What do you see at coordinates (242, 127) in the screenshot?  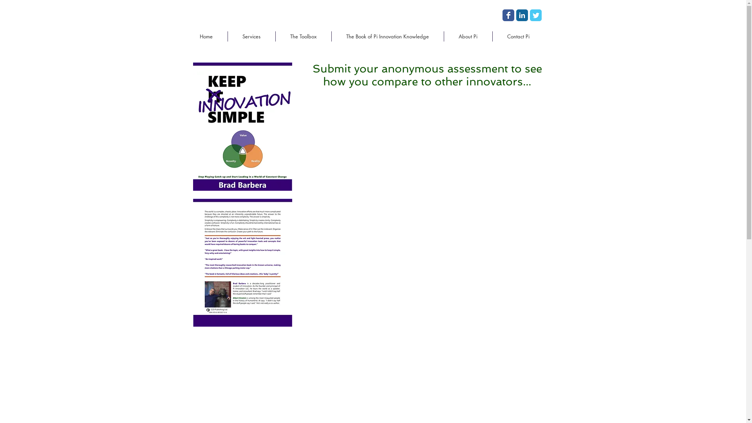 I see `Keep Innovation Simple Cover.jpg` at bounding box center [242, 127].